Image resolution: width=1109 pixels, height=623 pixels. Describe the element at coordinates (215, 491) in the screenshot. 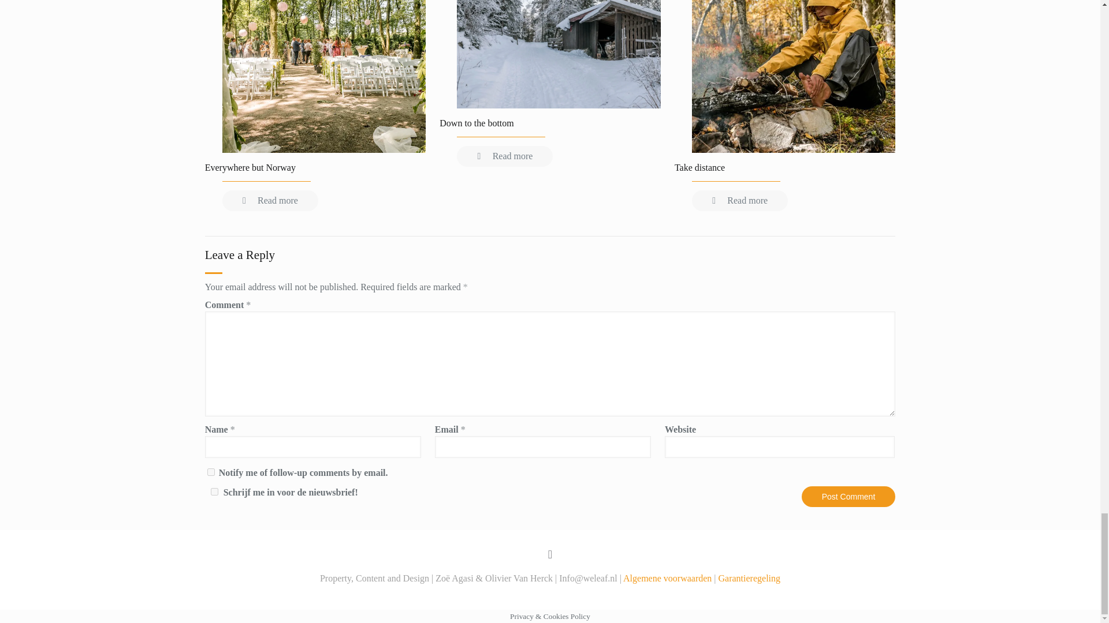

I see `1` at that location.